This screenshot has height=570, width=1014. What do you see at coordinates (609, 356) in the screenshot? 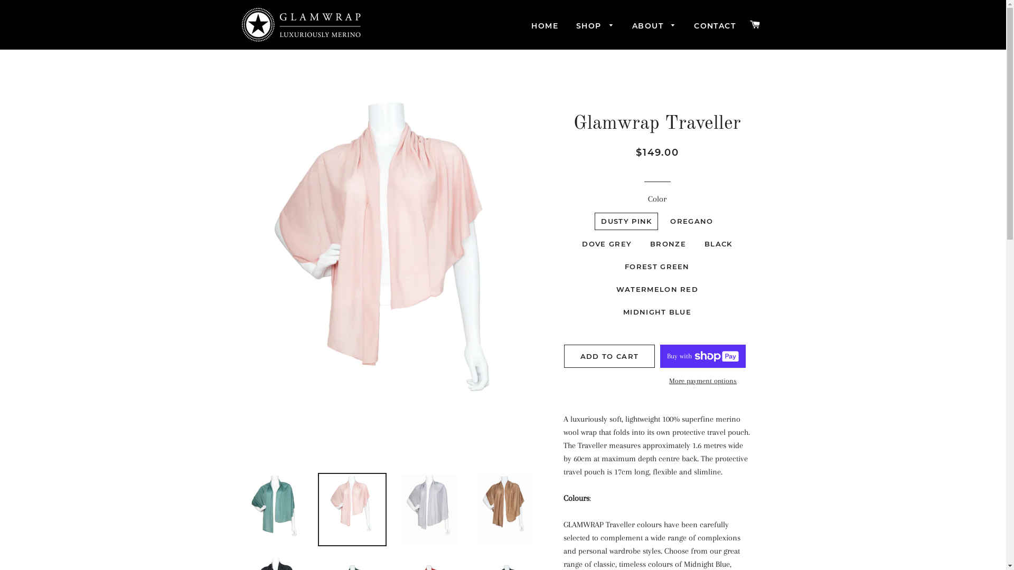
I see `ADD TO CART` at bounding box center [609, 356].